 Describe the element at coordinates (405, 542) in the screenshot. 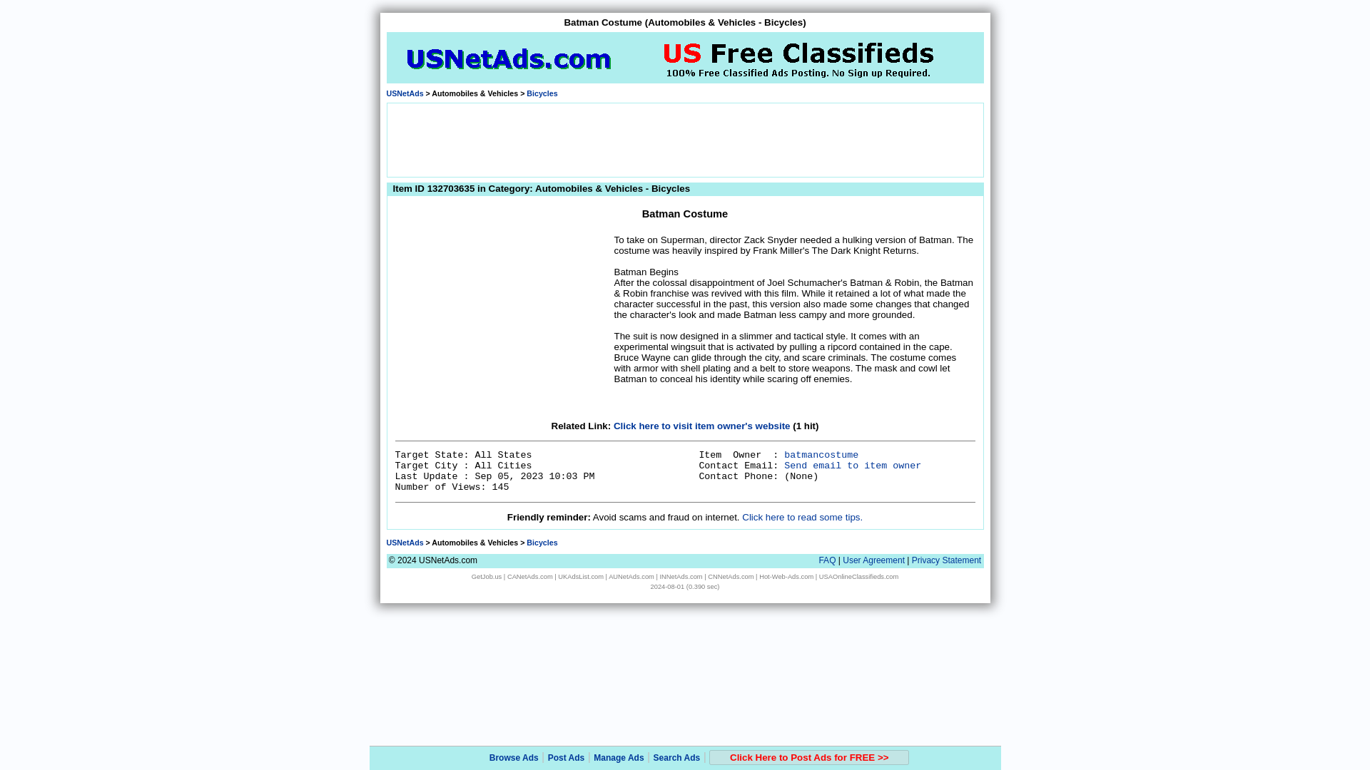

I see `USNetAds` at that location.